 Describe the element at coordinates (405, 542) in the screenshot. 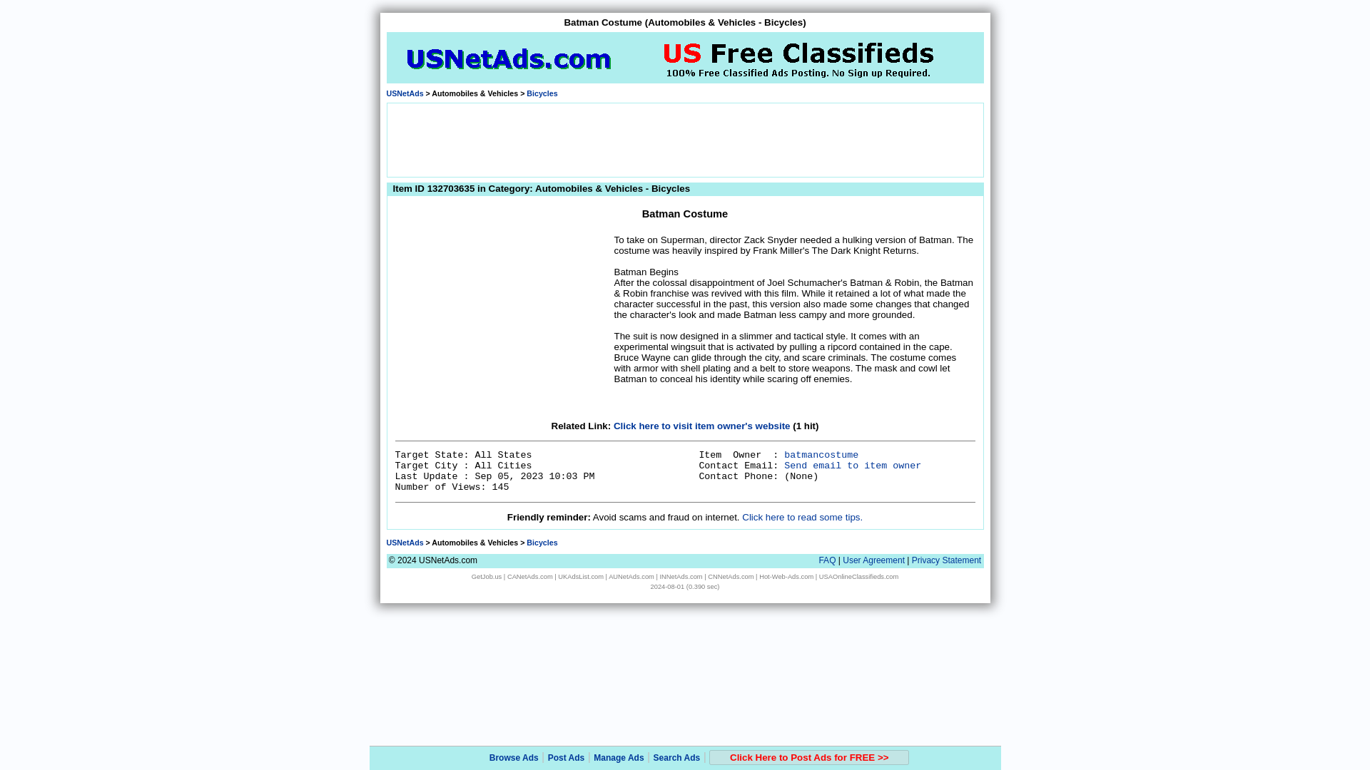

I see `USNetAds` at that location.